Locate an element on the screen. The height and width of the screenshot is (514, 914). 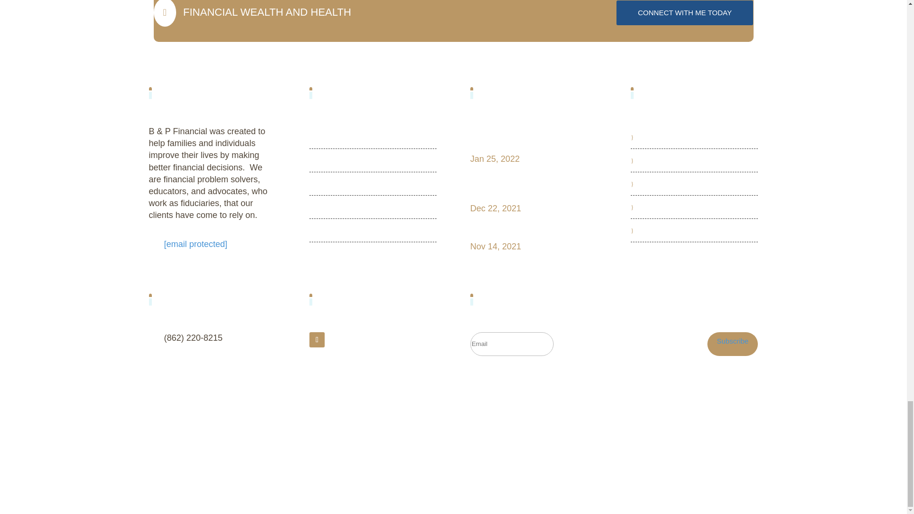
ABOUT is located at coordinates (524, 186).